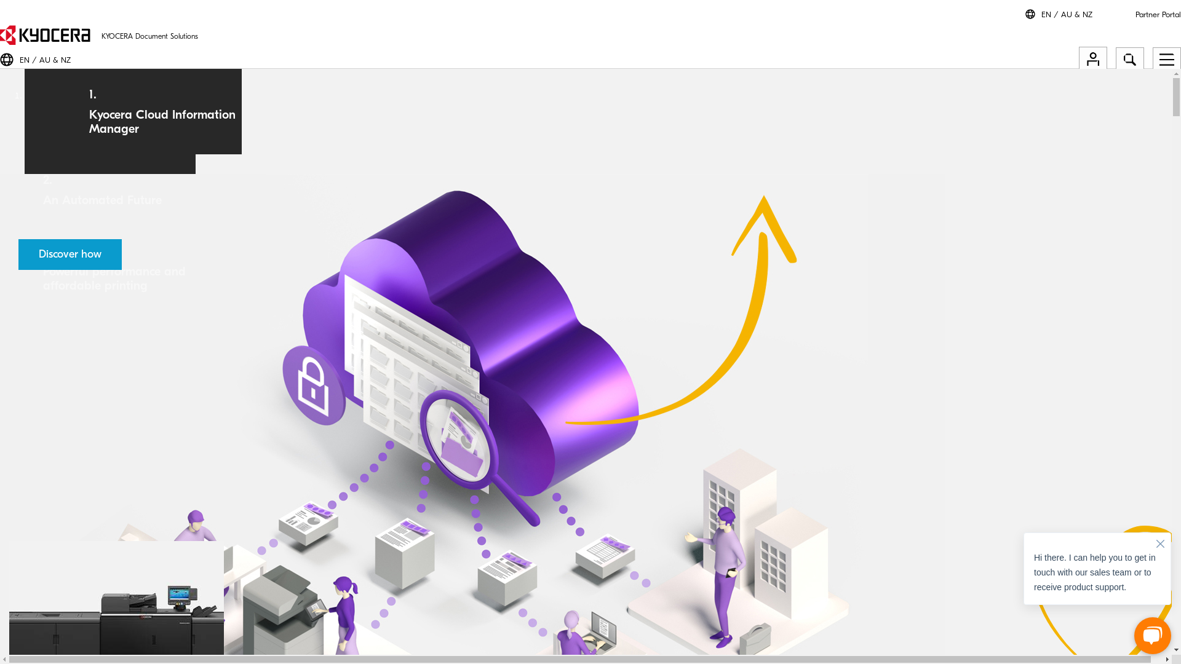 The width and height of the screenshot is (1181, 664). I want to click on Smarter Workspaces, so click(590, 106).